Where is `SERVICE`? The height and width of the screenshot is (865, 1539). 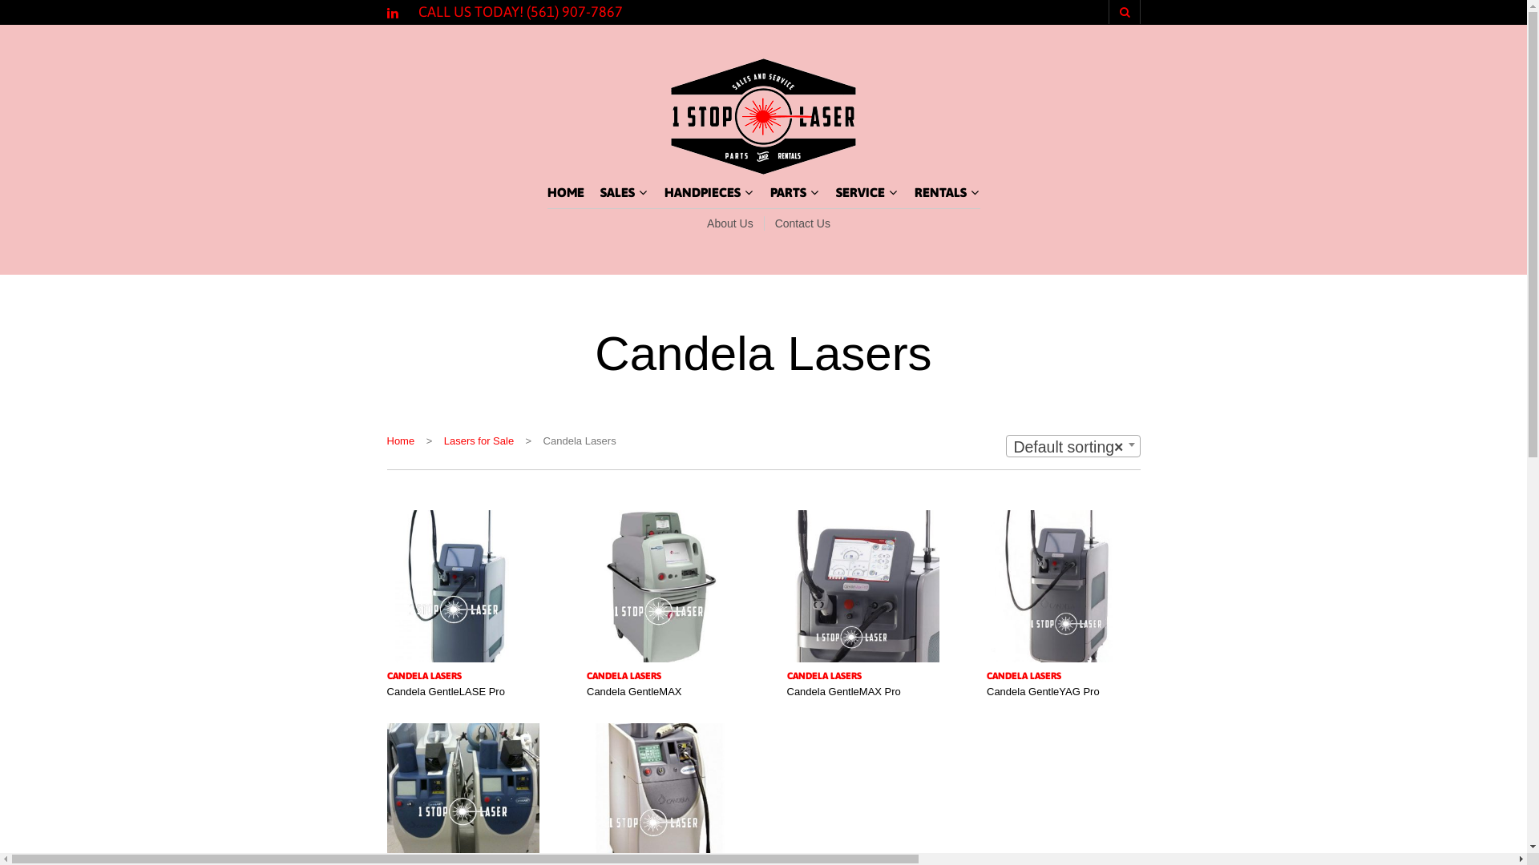
SERVICE is located at coordinates (862, 192).